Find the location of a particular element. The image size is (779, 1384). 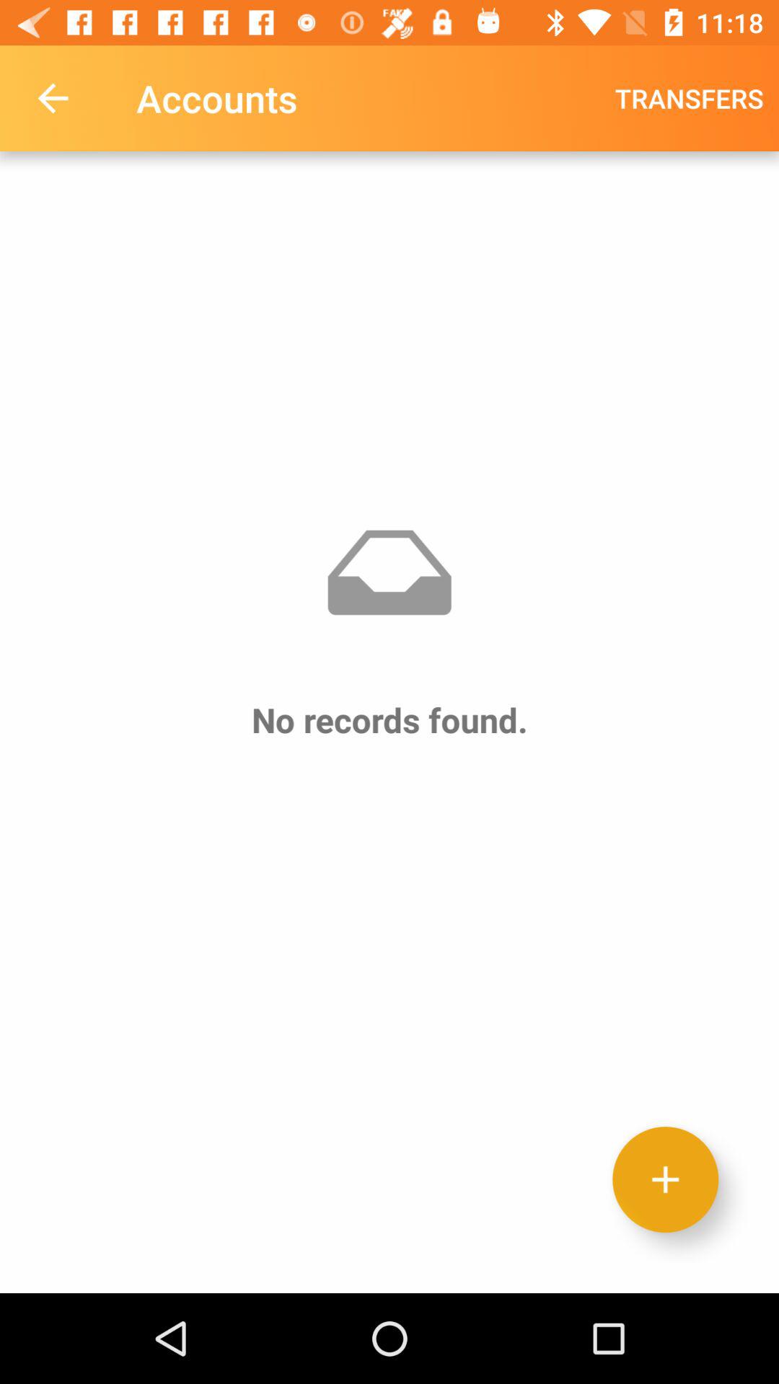

click item next to accounts is located at coordinates (690, 98).